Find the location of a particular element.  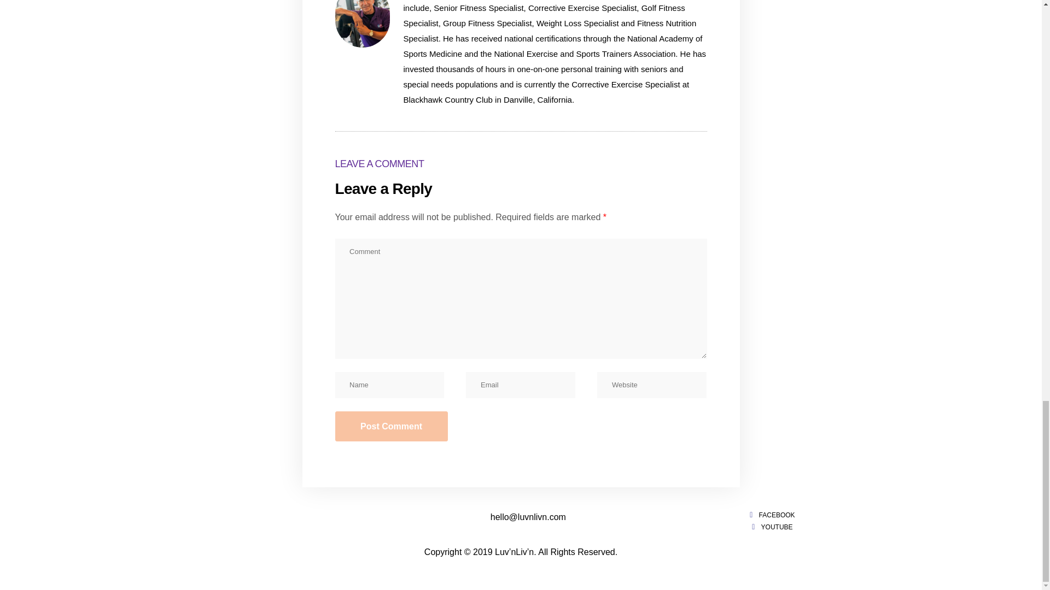

YOUTUBE is located at coordinates (770, 527).